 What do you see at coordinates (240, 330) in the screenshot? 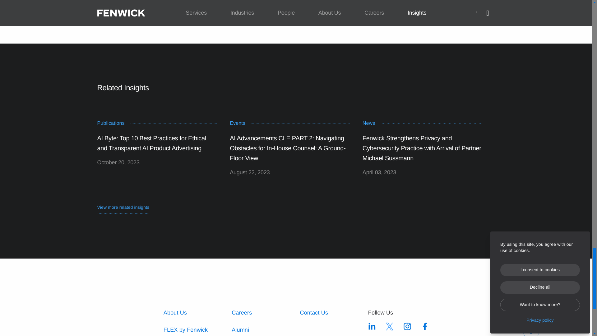
I see `Alumni` at bounding box center [240, 330].